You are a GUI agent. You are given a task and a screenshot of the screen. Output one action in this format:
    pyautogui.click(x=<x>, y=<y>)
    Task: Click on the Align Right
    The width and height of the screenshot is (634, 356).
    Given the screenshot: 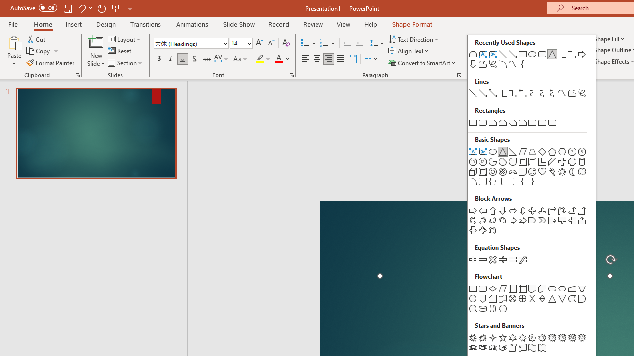 What is the action you would take?
    pyautogui.click(x=328, y=59)
    